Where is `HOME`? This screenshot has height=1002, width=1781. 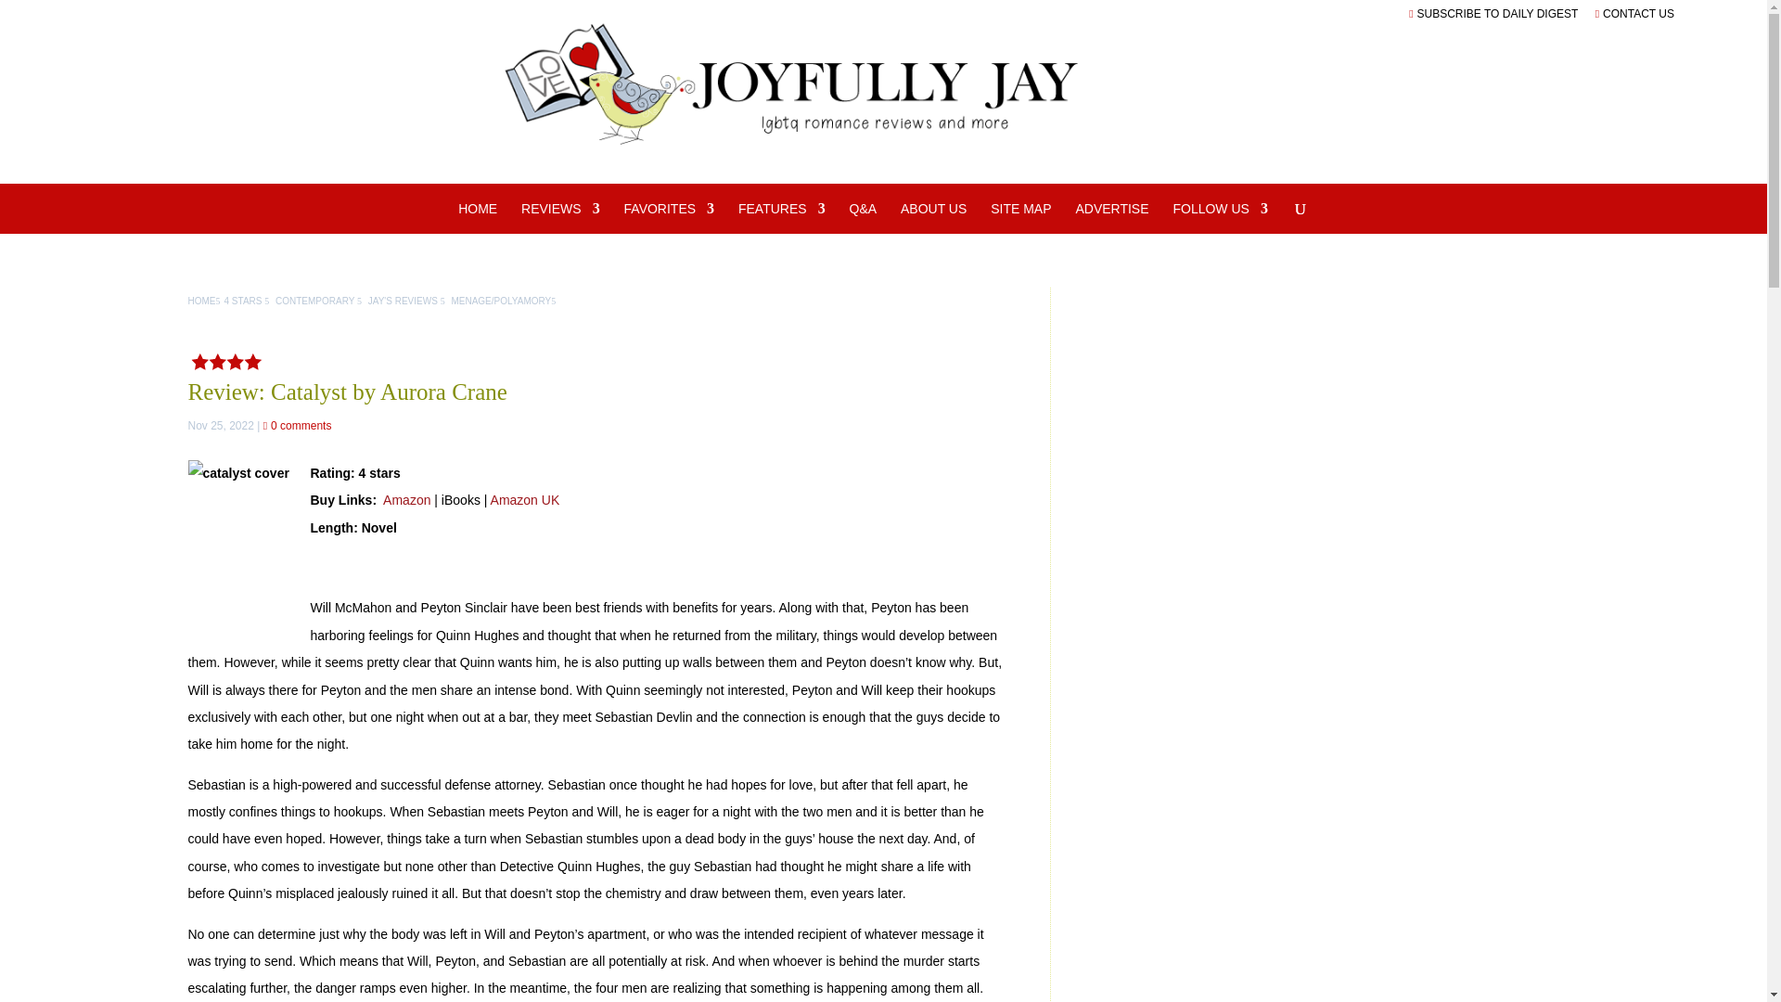 HOME is located at coordinates (477, 217).